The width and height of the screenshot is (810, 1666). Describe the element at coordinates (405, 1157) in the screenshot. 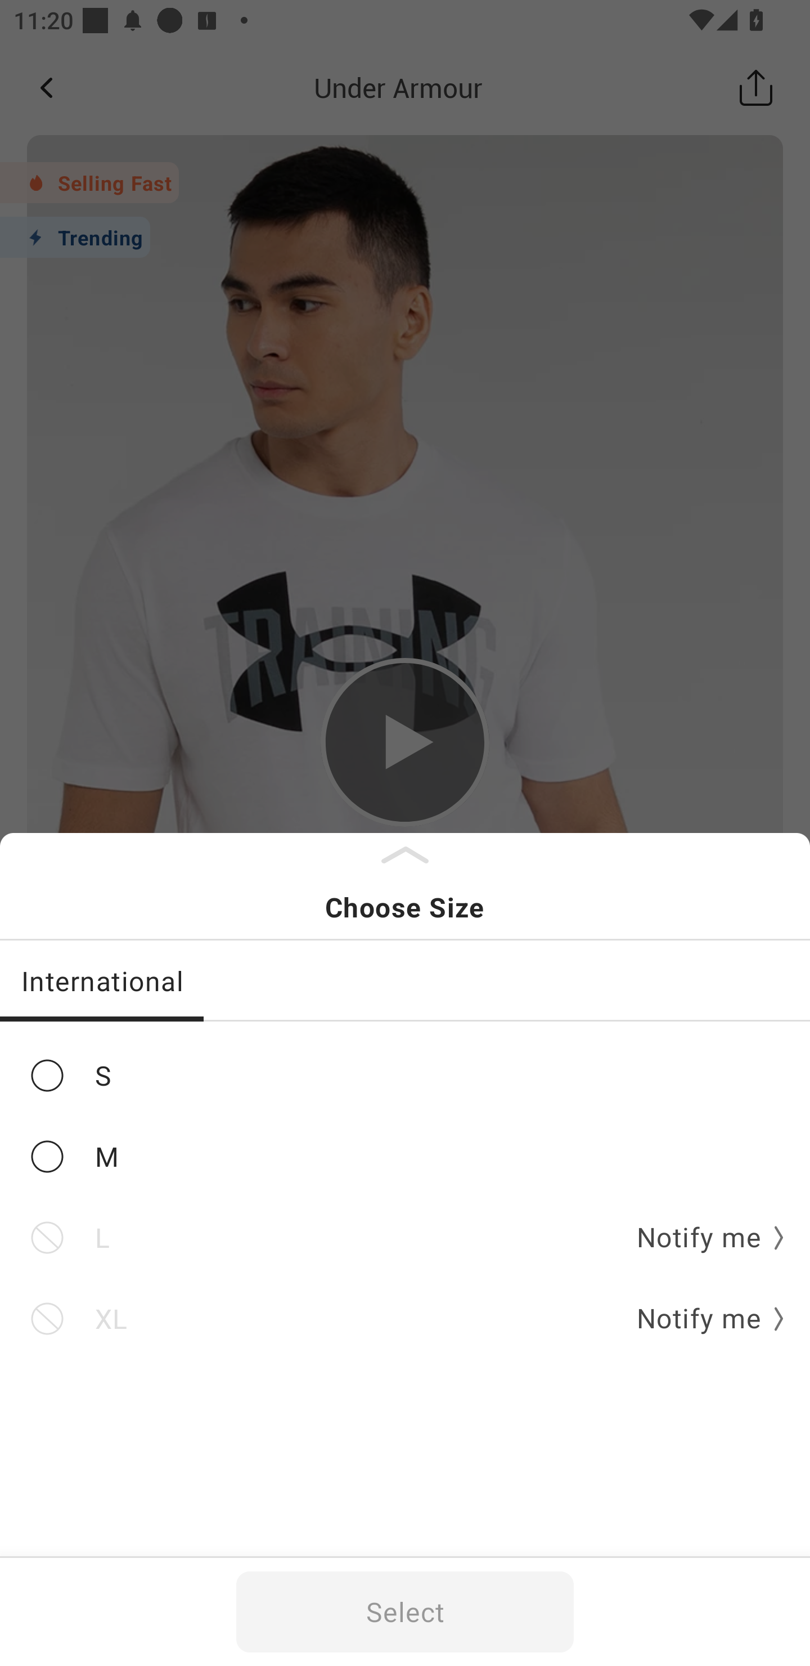

I see `M` at that location.